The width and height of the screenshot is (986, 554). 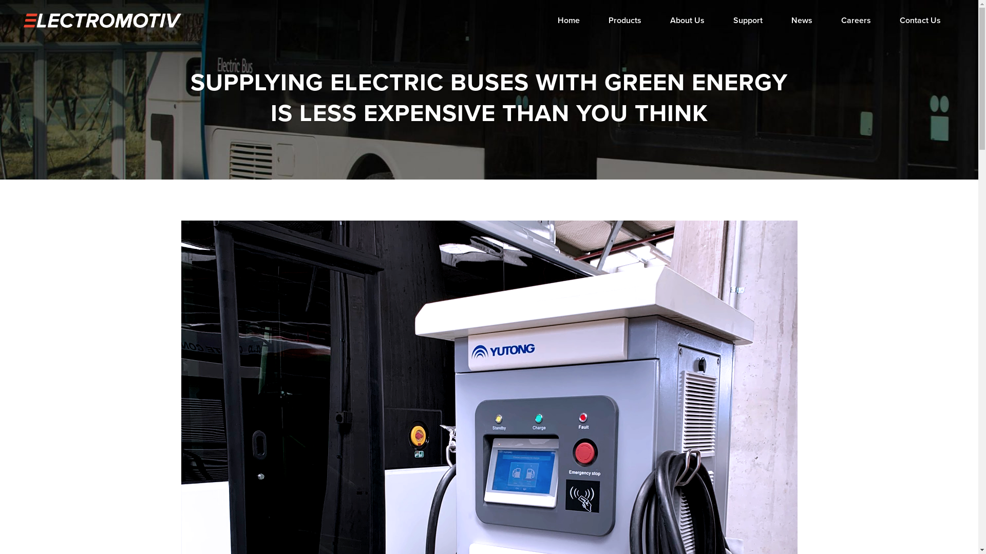 I want to click on News, so click(x=802, y=21).